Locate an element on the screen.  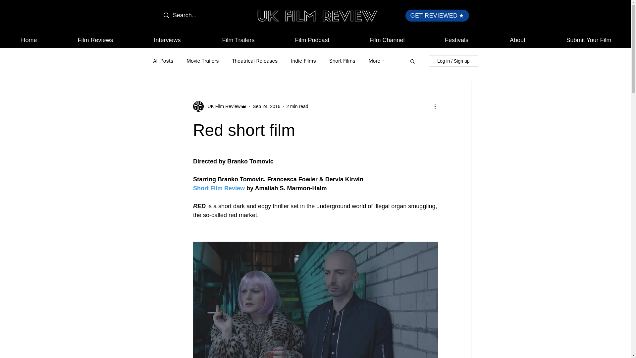
2 min read is located at coordinates (297, 106).